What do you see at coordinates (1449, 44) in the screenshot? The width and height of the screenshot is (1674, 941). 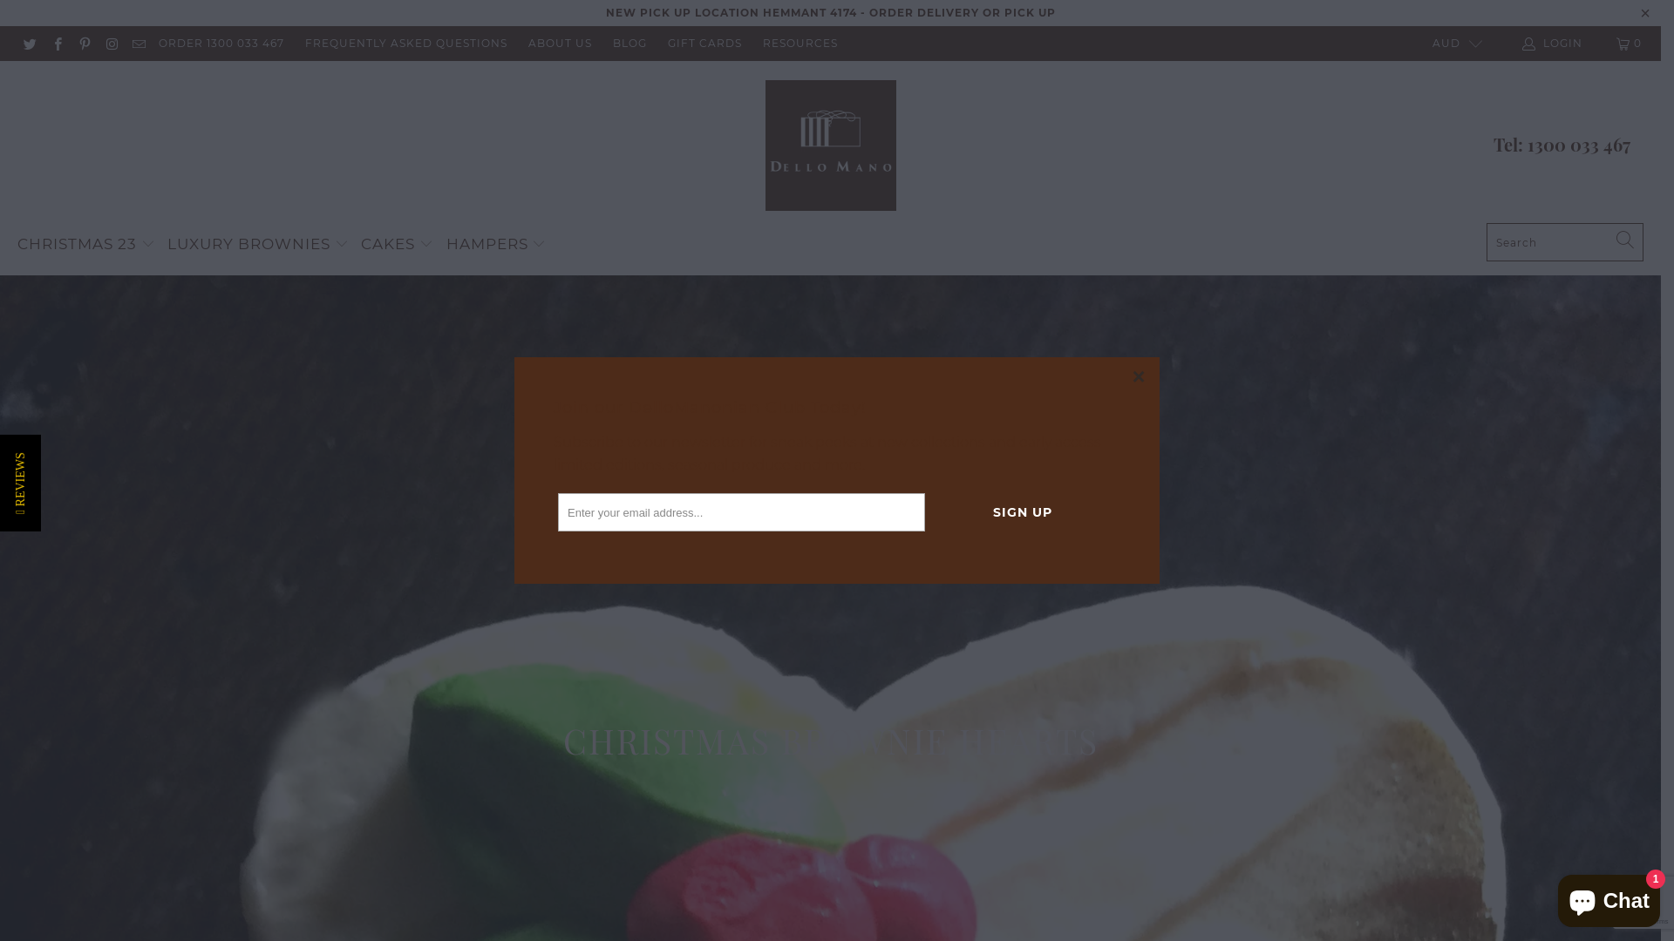 I see `AUD` at bounding box center [1449, 44].